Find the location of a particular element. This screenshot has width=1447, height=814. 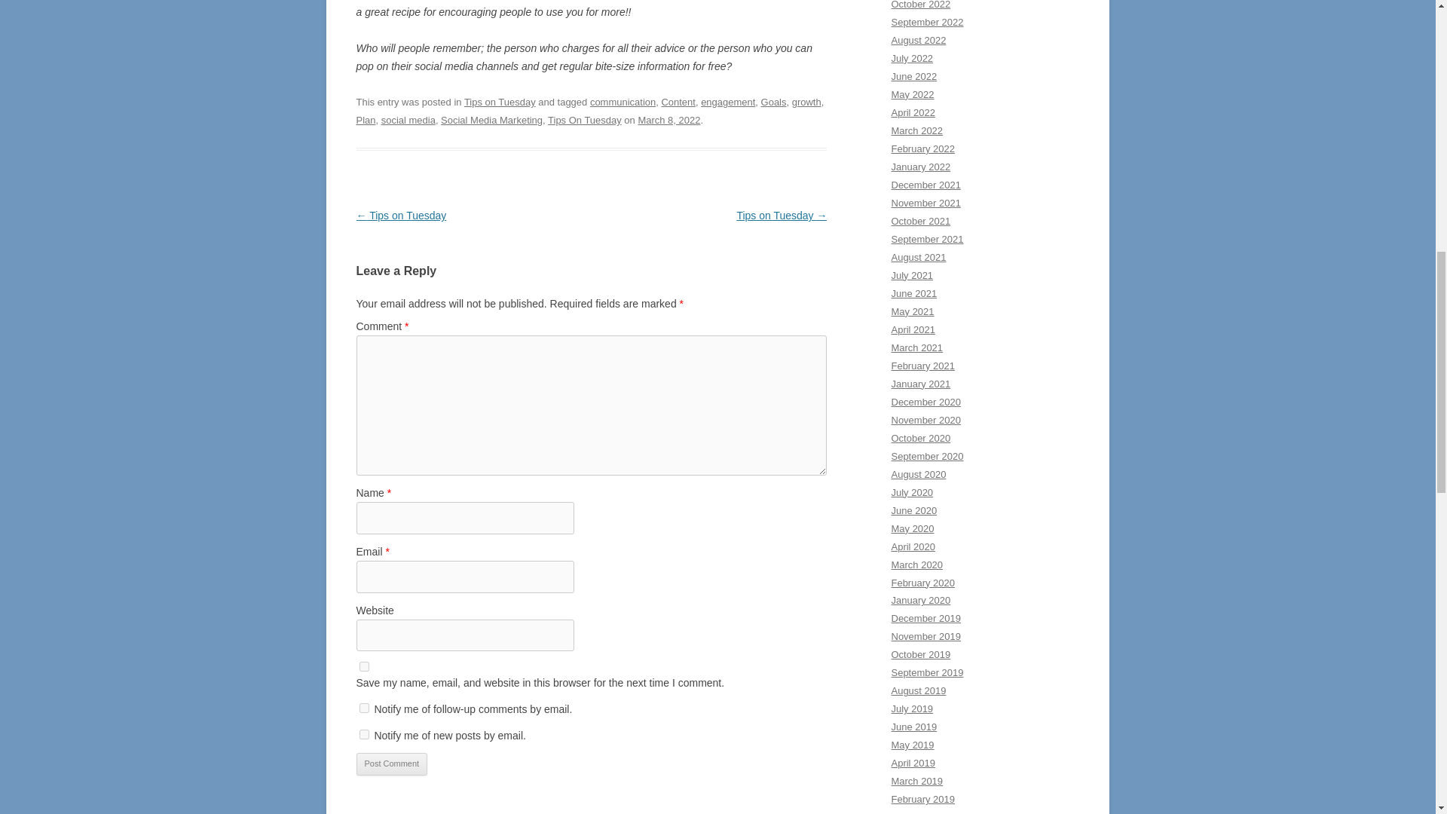

Goals is located at coordinates (773, 102).